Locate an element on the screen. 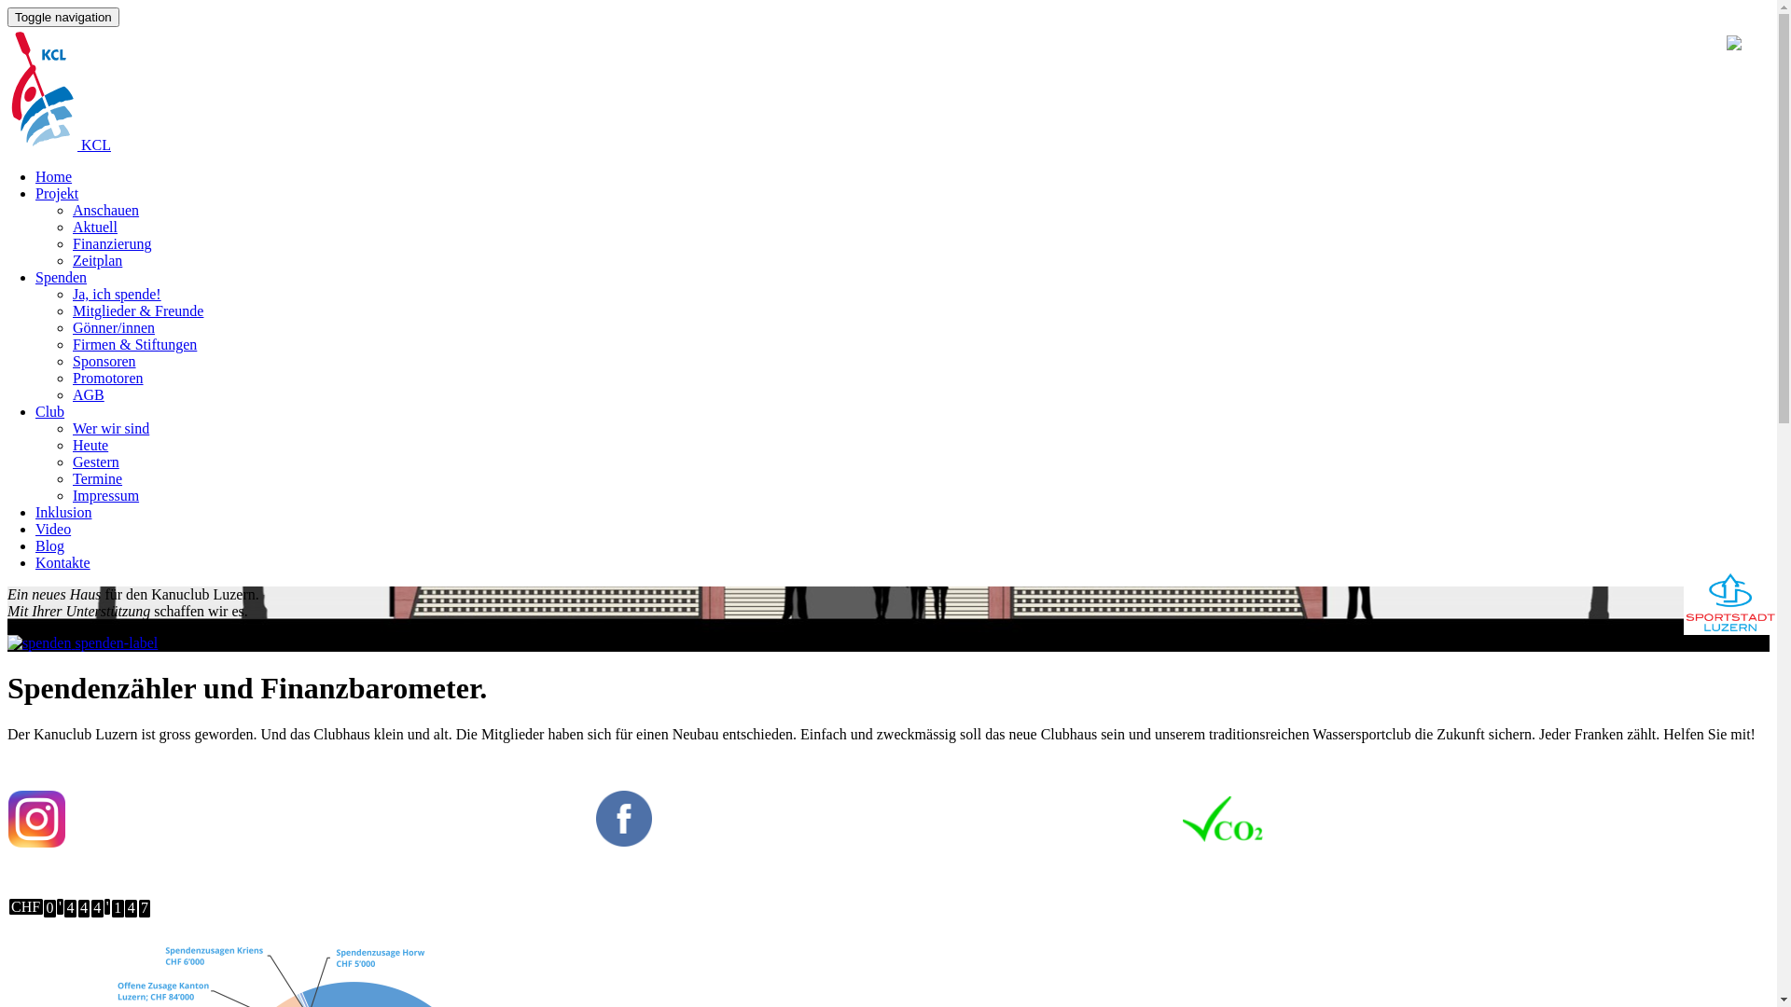  Zeitplan is located at coordinates (97, 261).